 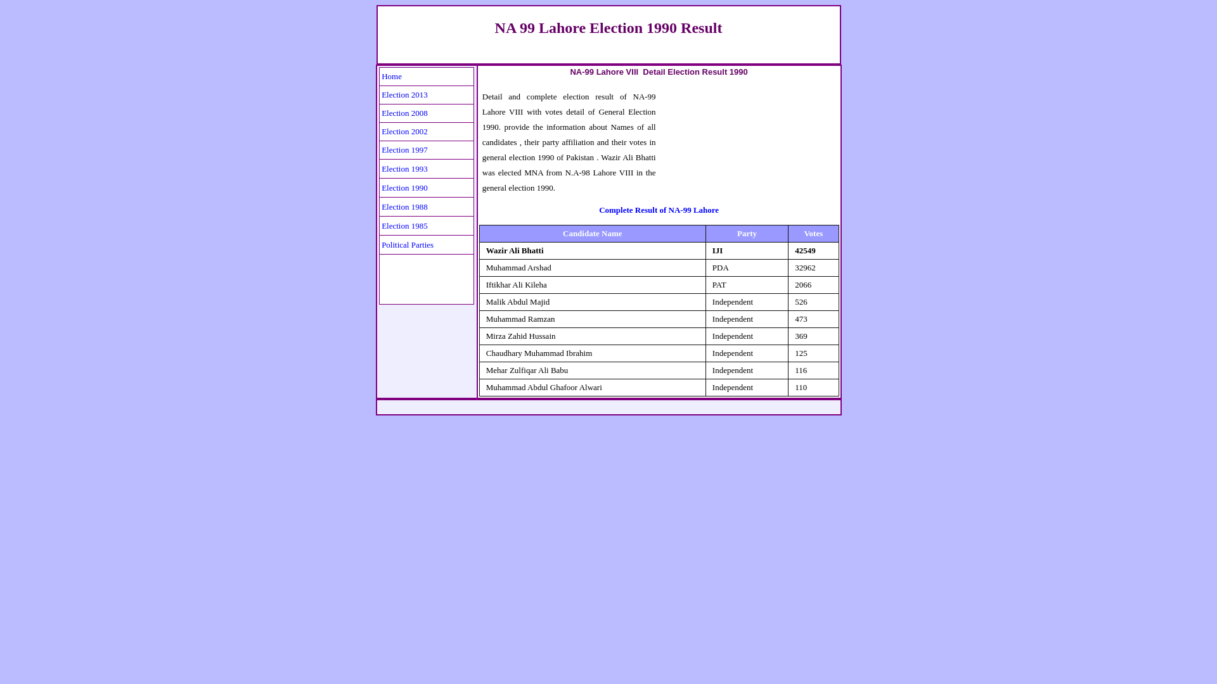 I want to click on Election 2013, so click(x=404, y=94).